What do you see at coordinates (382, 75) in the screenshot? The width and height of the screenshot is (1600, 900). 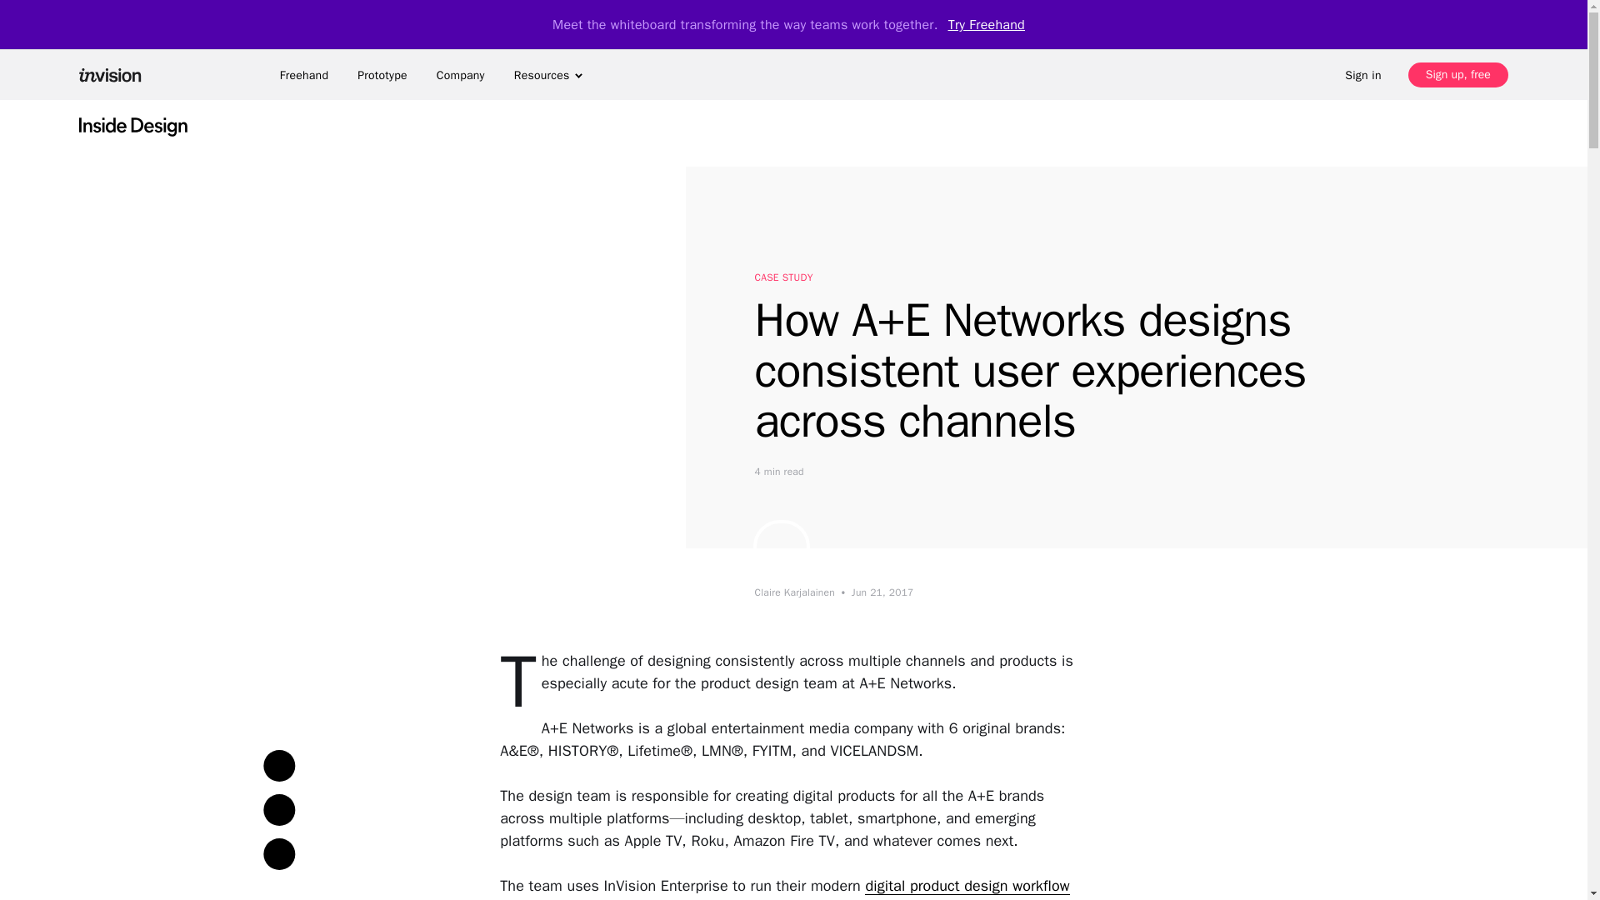 I see `Prototype` at bounding box center [382, 75].